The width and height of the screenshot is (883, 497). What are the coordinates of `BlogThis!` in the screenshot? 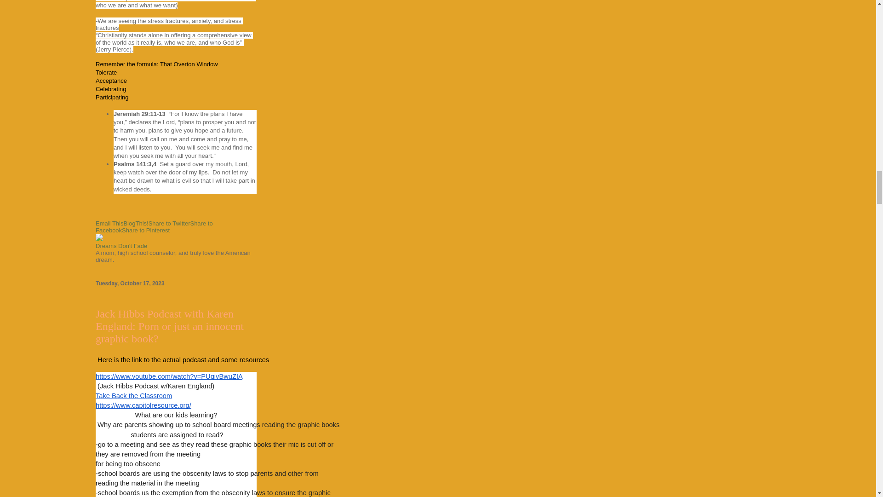 It's located at (136, 223).